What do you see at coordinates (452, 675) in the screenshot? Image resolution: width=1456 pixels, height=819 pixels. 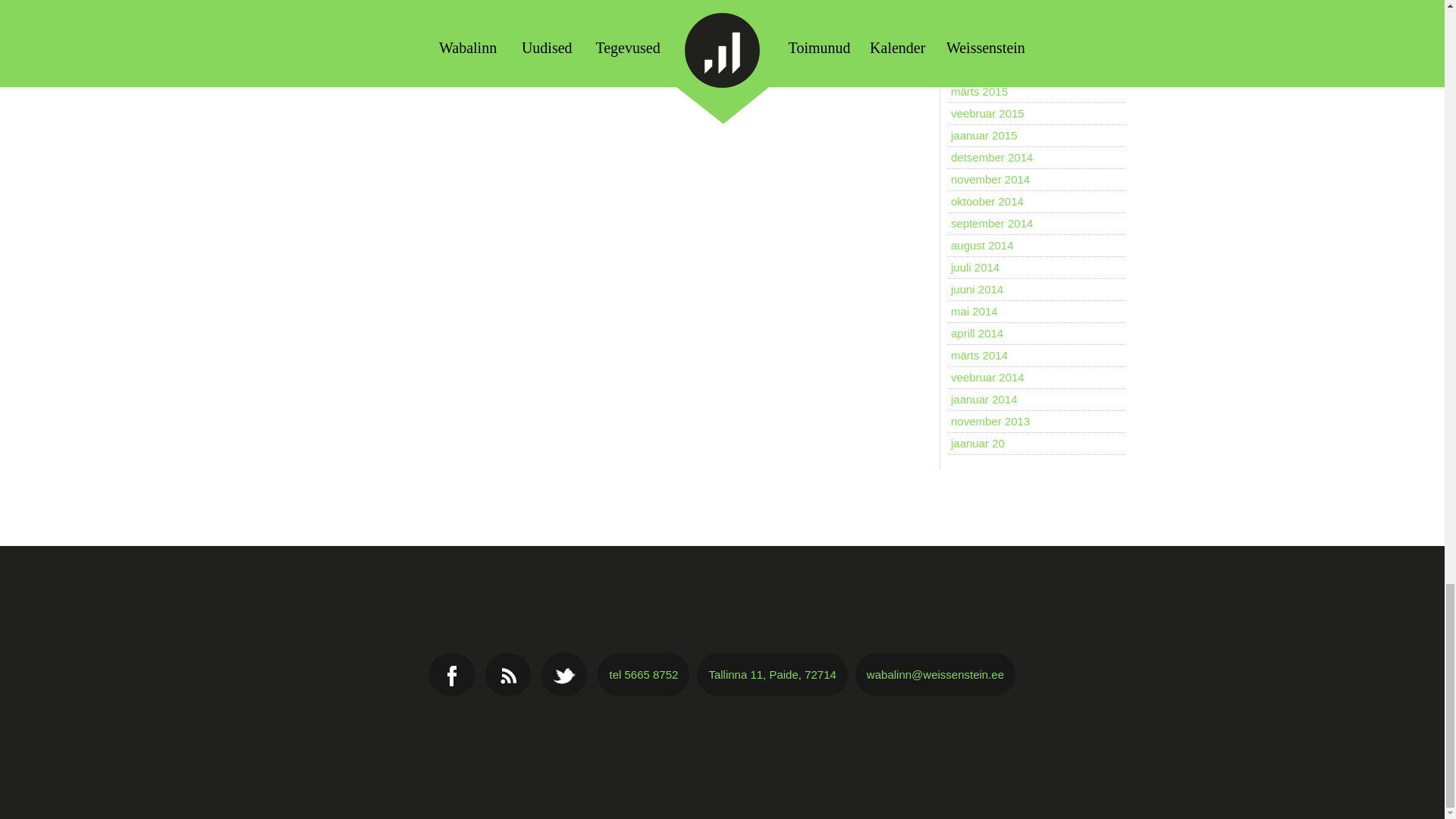 I see `socialmedia` at bounding box center [452, 675].